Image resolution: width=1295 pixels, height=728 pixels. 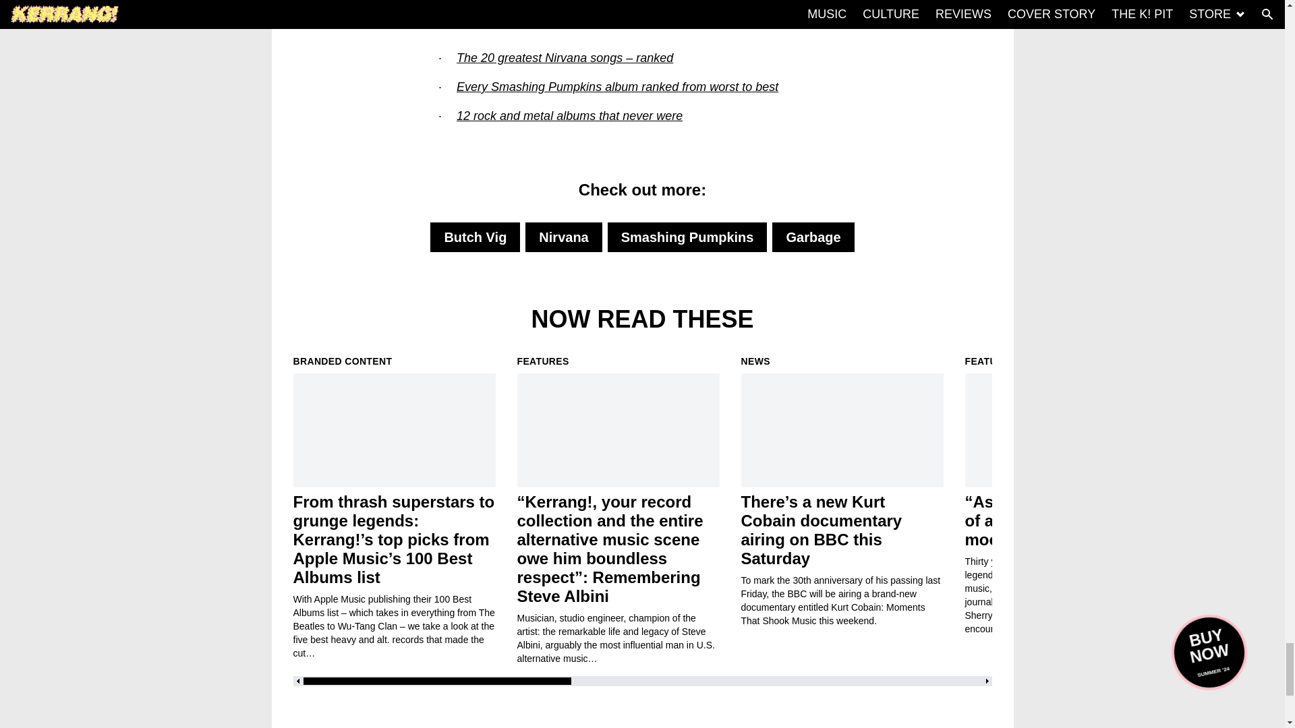 I want to click on 12 rock and metal albums that never were, so click(x=569, y=116).